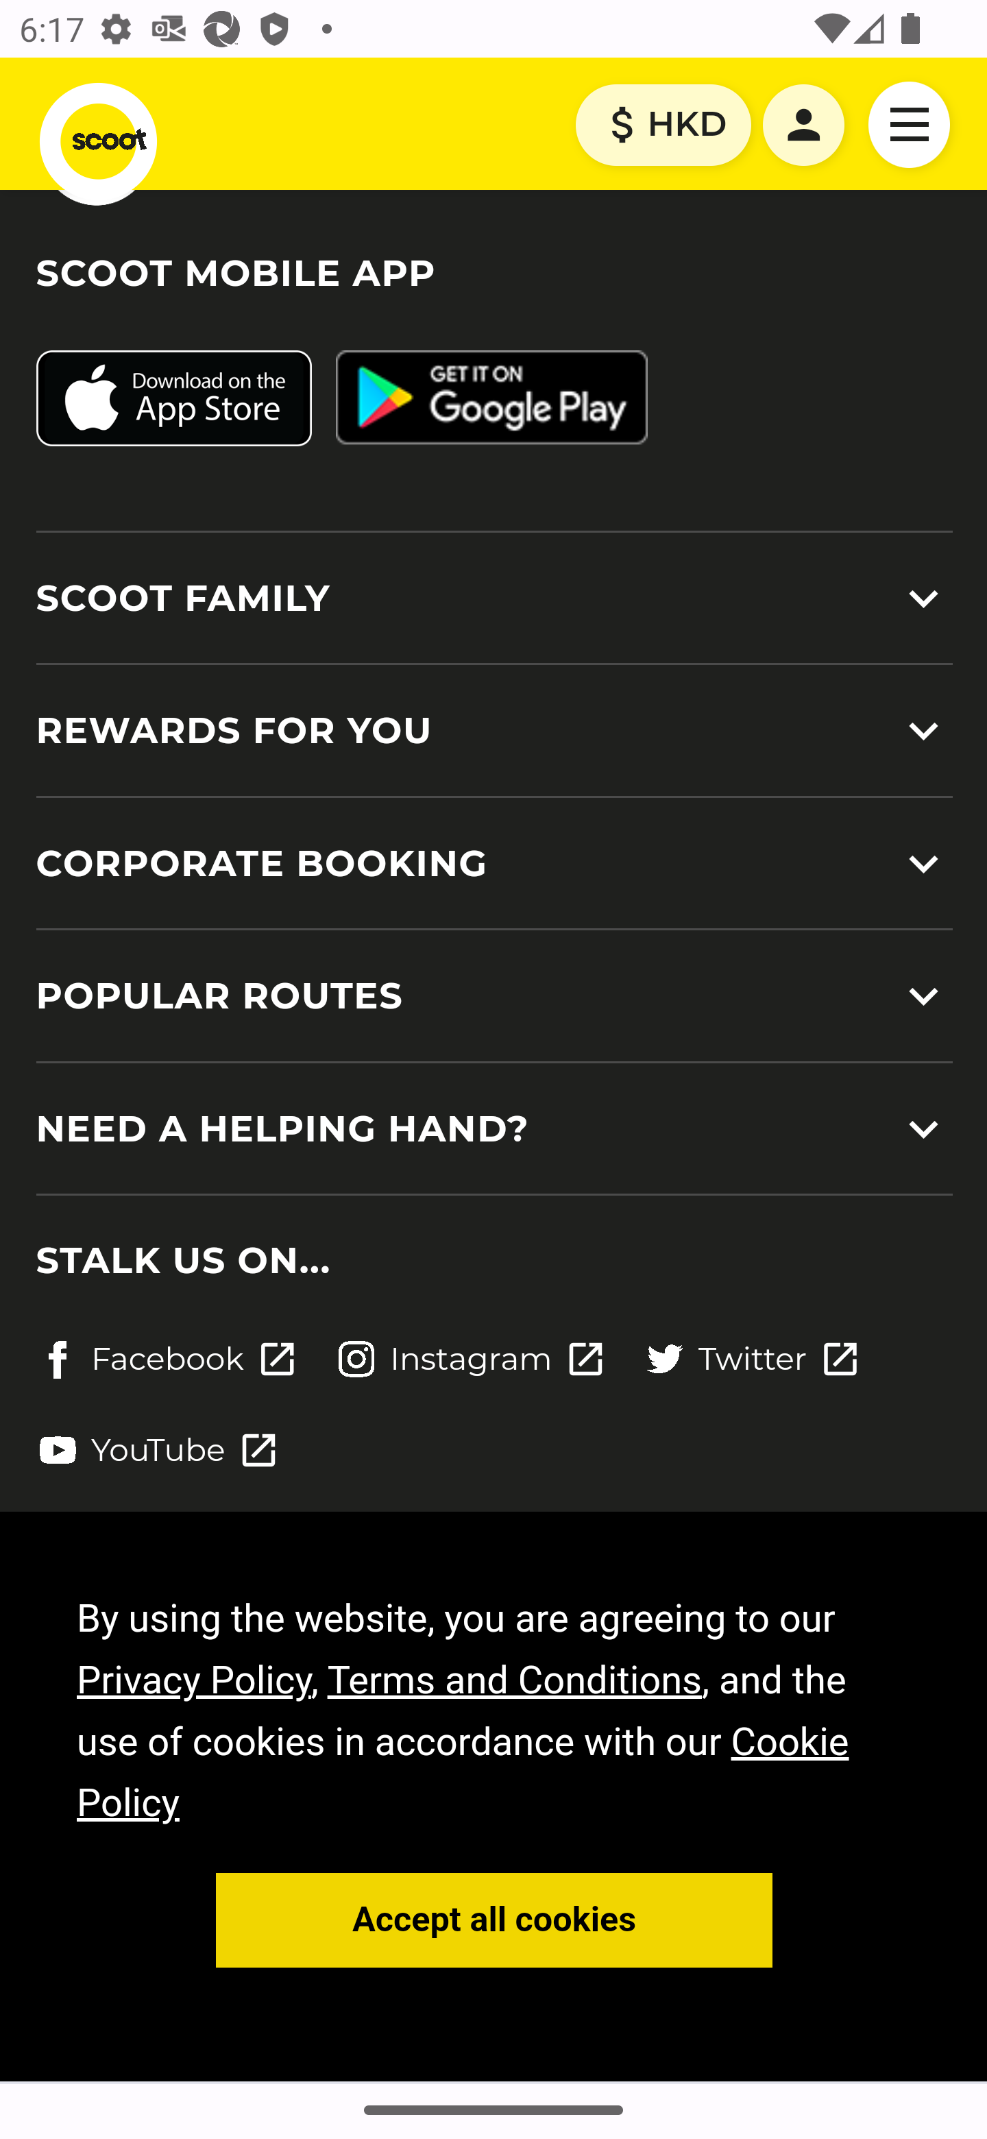 The height and width of the screenshot is (2139, 987). What do you see at coordinates (514, 1678) in the screenshot?
I see `Terms and Conditions` at bounding box center [514, 1678].